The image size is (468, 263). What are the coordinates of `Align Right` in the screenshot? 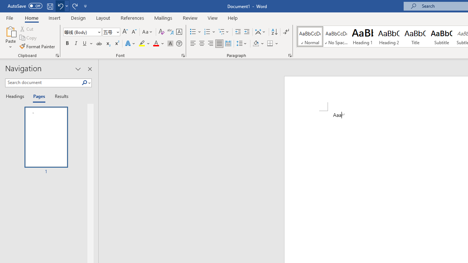 It's located at (211, 44).